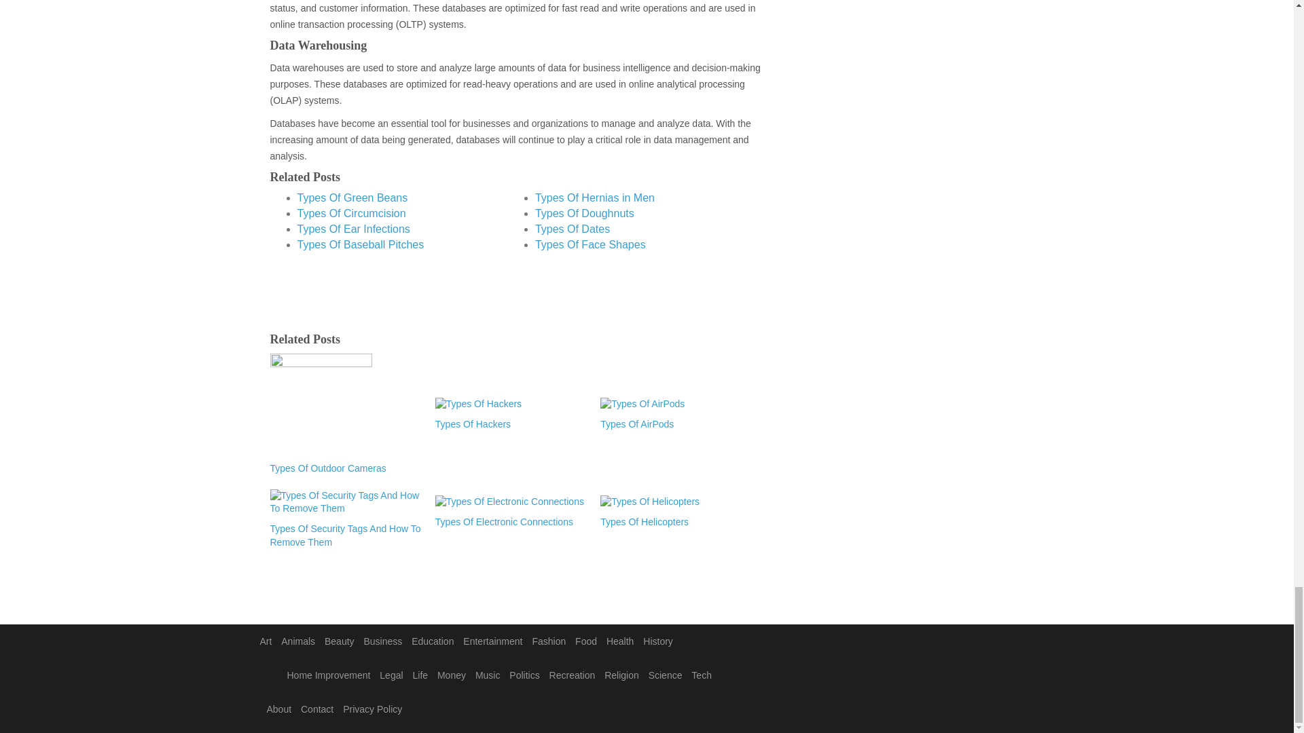 This screenshot has width=1304, height=733. I want to click on Types Of Helicopters, so click(676, 523).